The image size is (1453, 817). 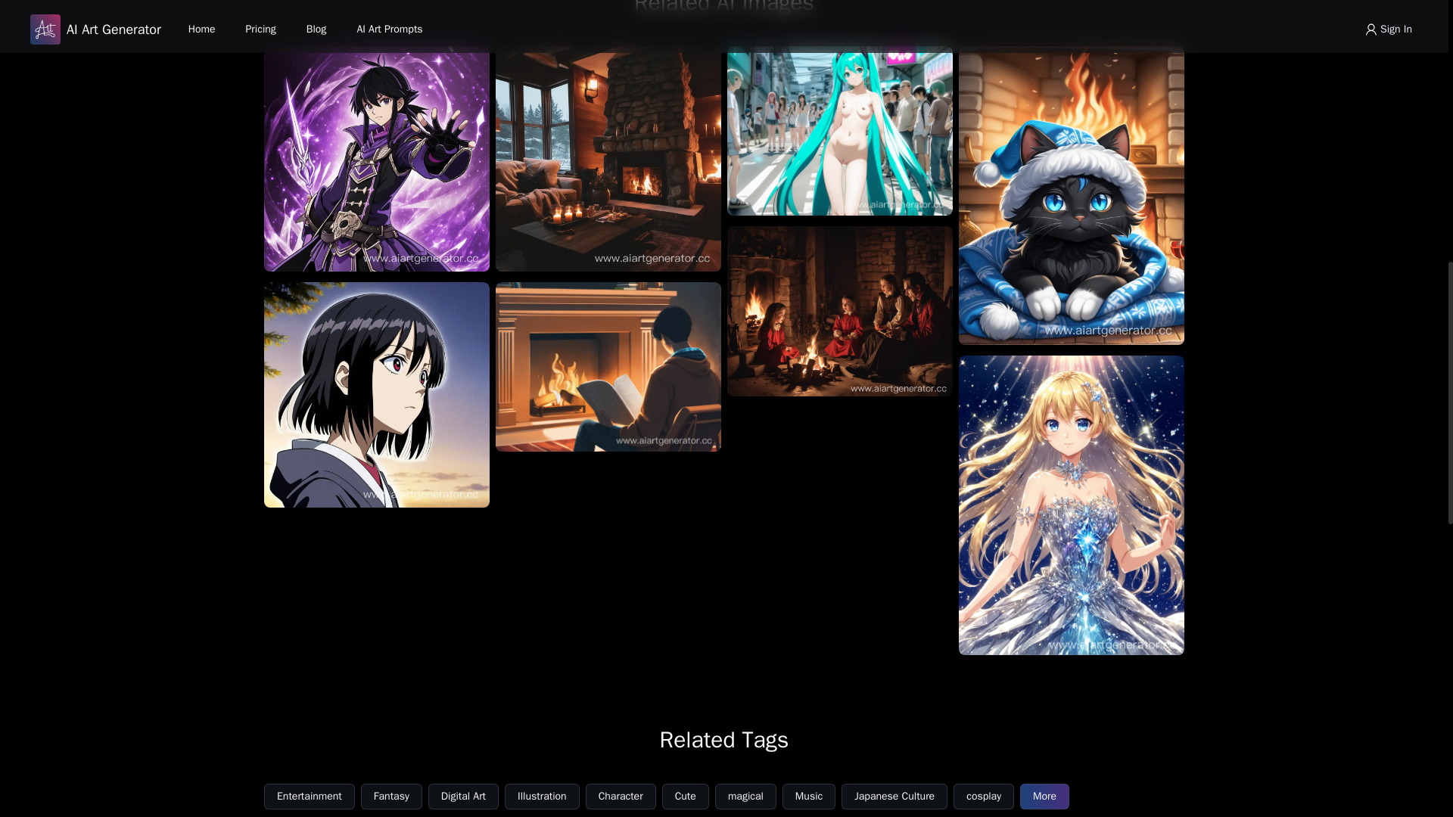 I want to click on Entertainment, so click(x=309, y=796).